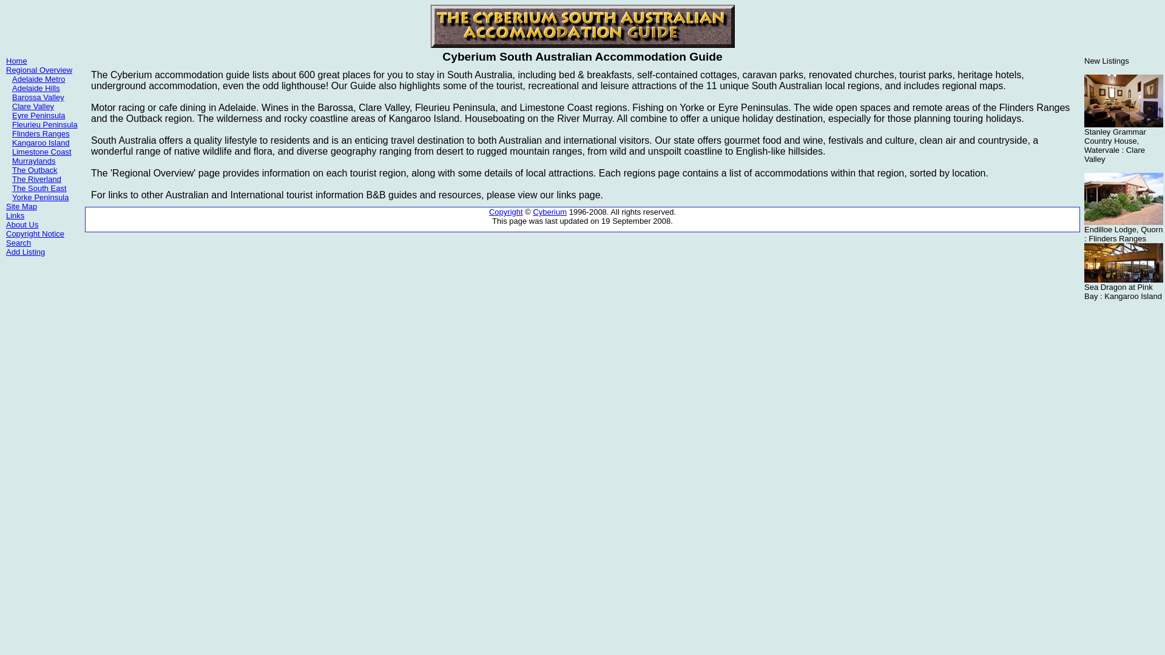 The height and width of the screenshot is (655, 1165). Describe the element at coordinates (42, 152) in the screenshot. I see `Limestone Coast` at that location.